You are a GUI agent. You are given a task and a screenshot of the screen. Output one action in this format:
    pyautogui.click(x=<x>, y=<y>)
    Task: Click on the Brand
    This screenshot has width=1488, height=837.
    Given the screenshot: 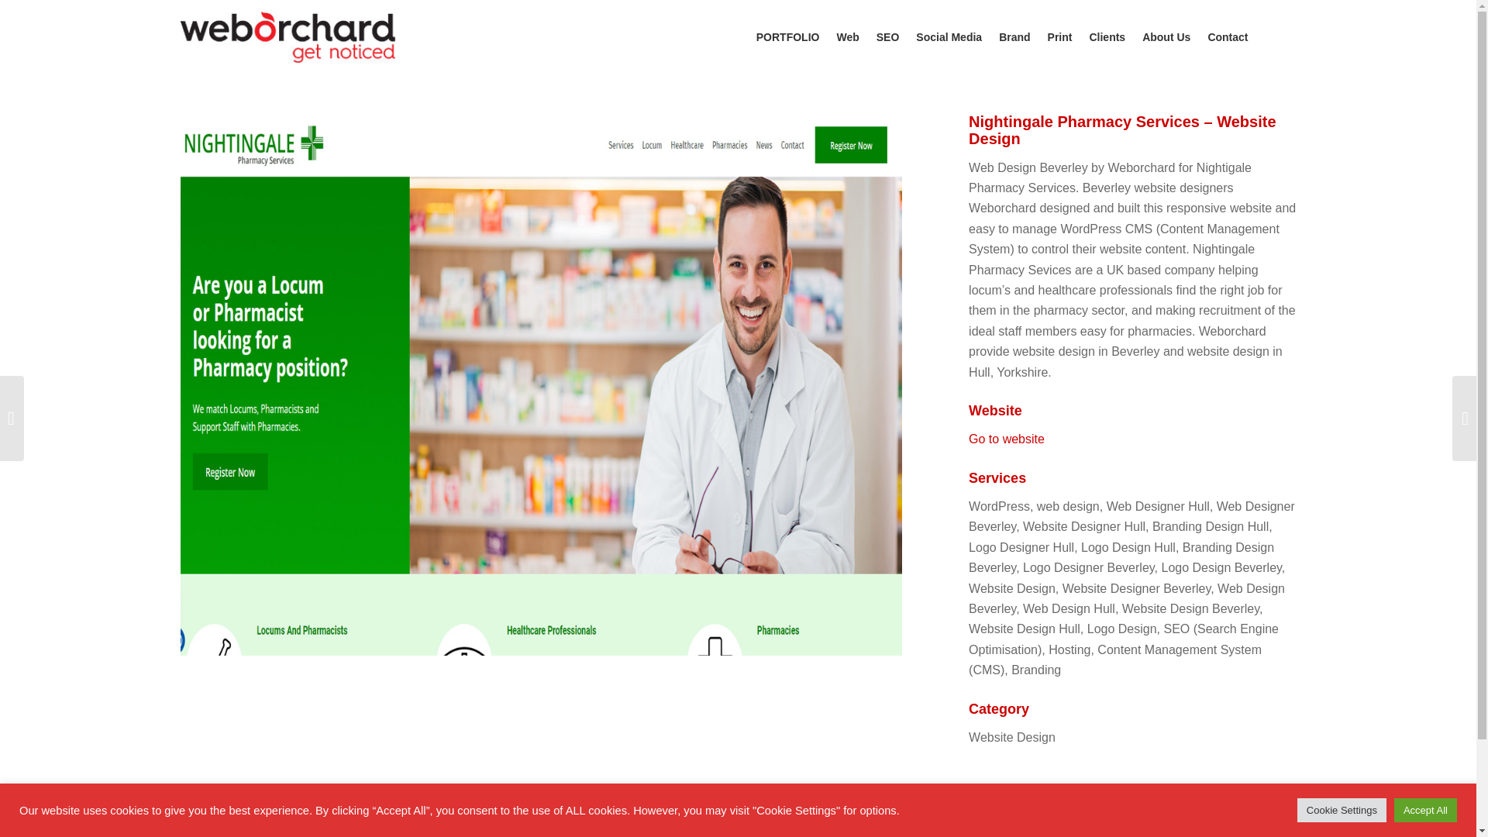 What is the action you would take?
    pyautogui.click(x=1014, y=37)
    